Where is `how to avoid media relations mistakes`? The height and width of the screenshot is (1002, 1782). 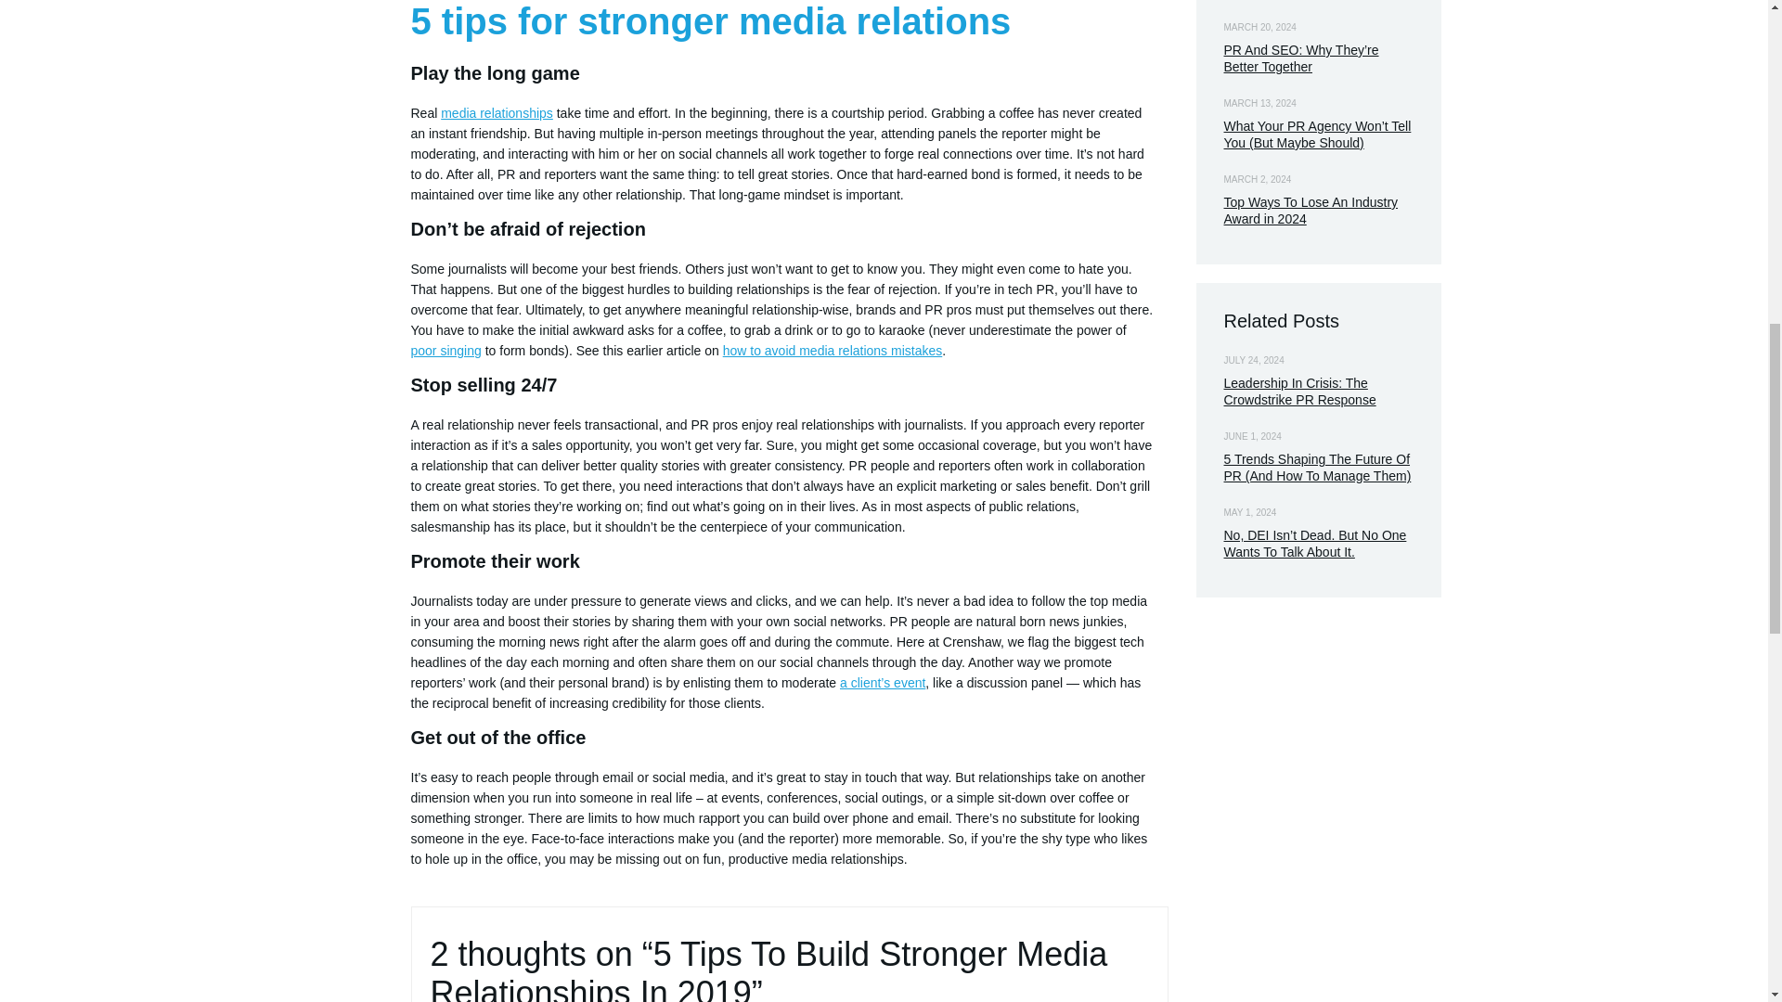 how to avoid media relations mistakes is located at coordinates (833, 351).